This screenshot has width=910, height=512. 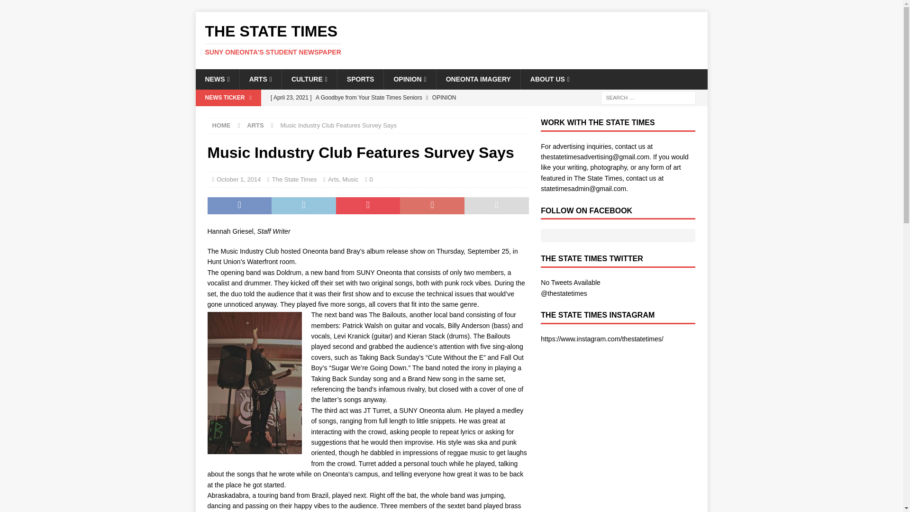 What do you see at coordinates (409, 79) in the screenshot?
I see `OPINION` at bounding box center [409, 79].